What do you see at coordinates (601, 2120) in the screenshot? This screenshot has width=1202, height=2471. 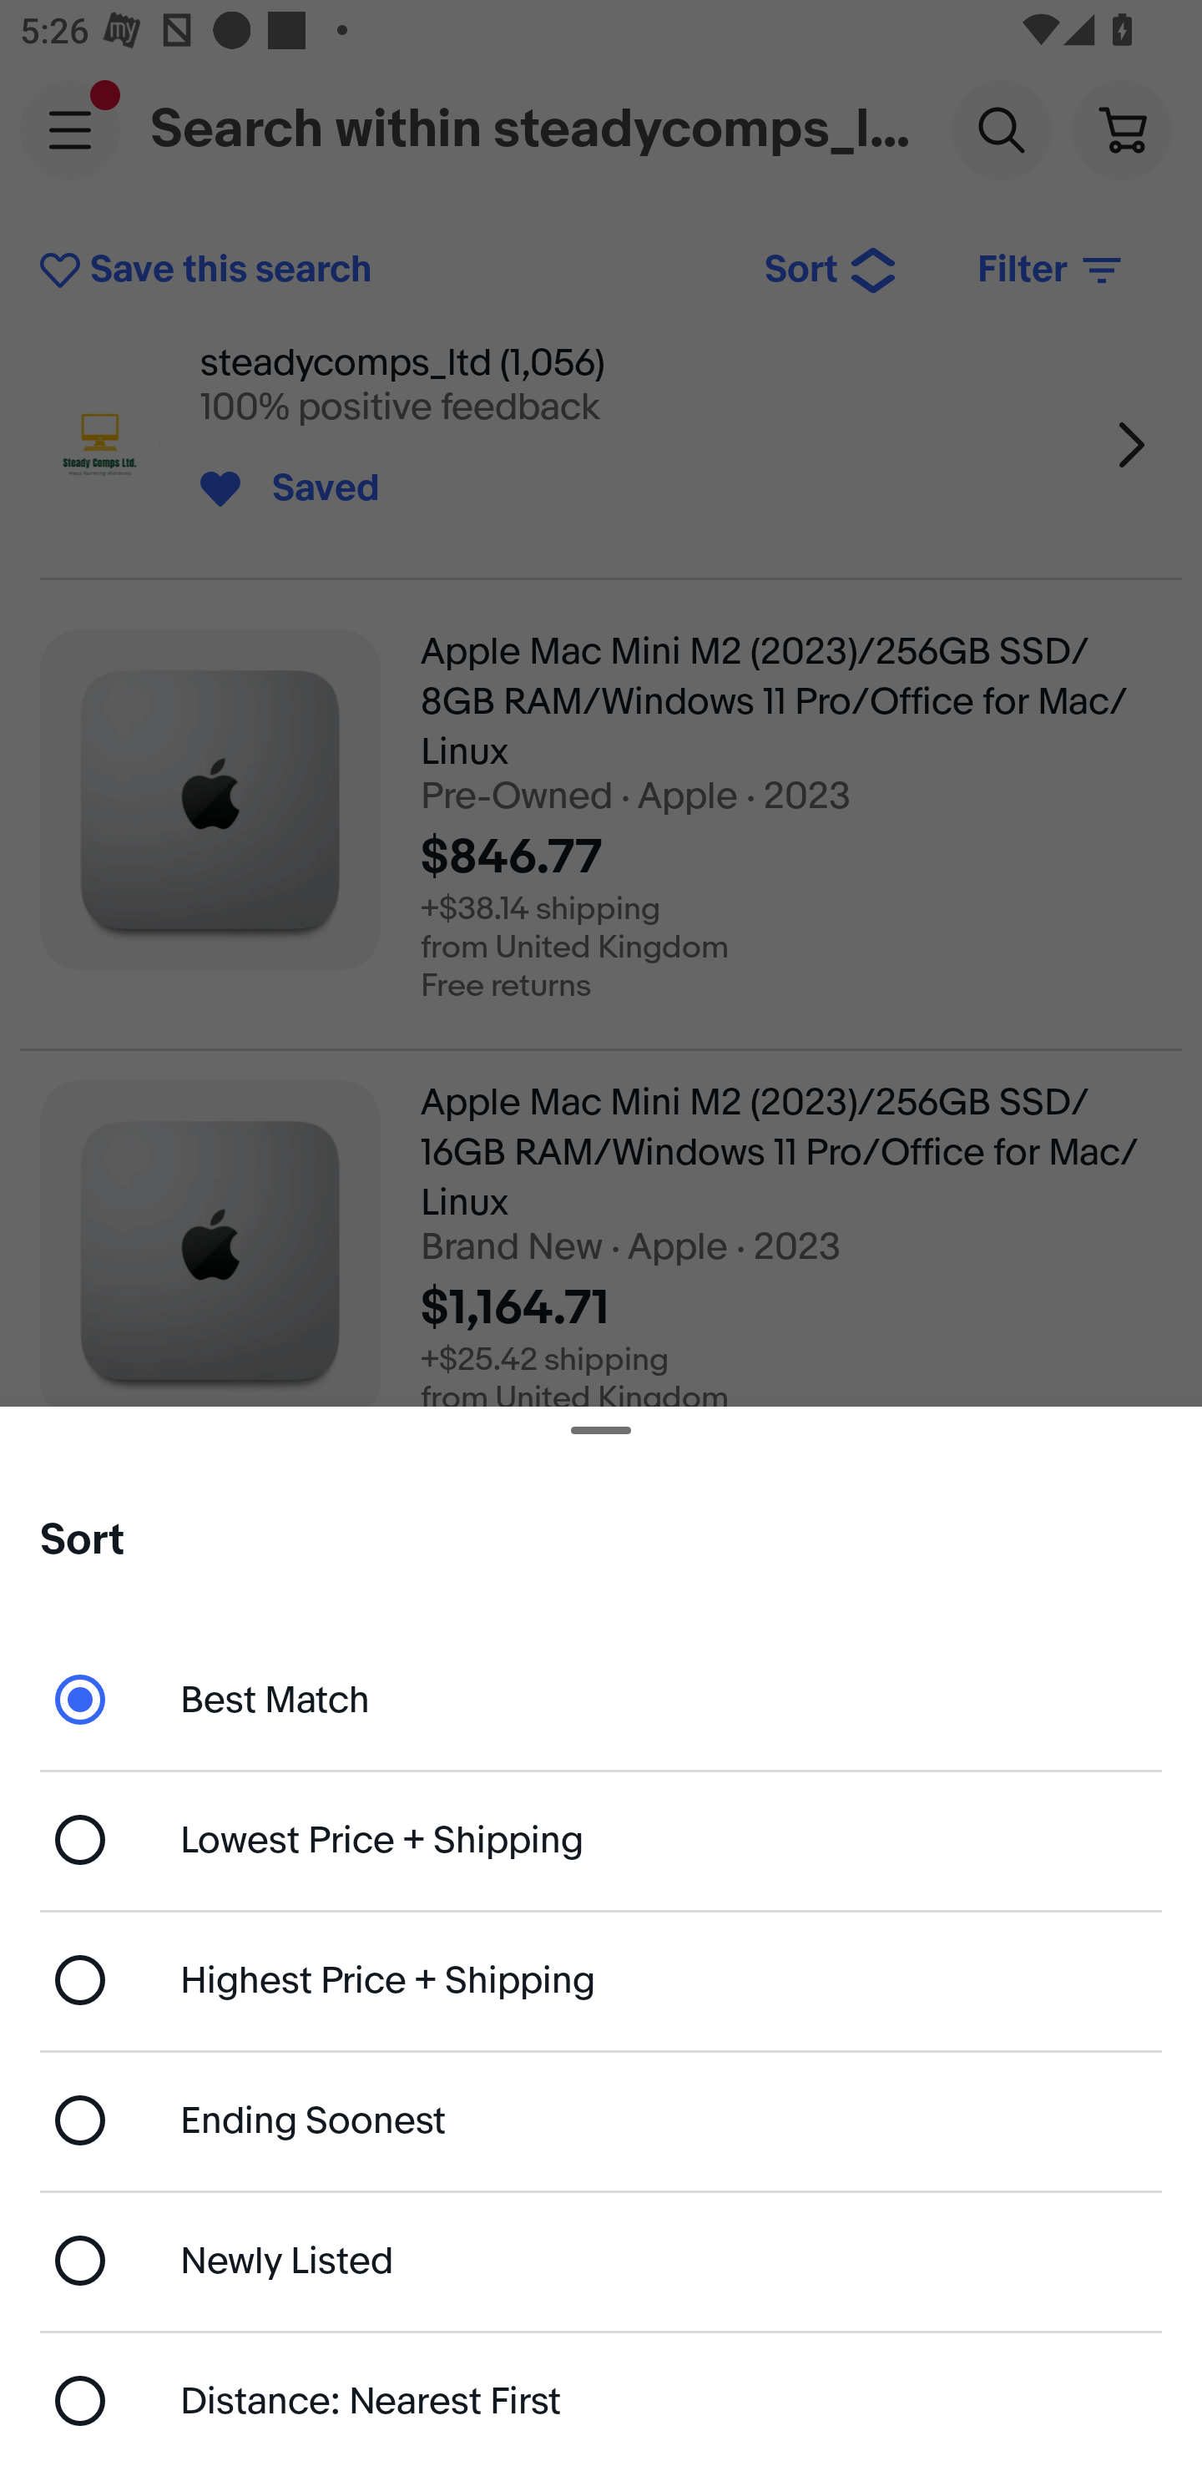 I see `Ending Soonest` at bounding box center [601, 2120].